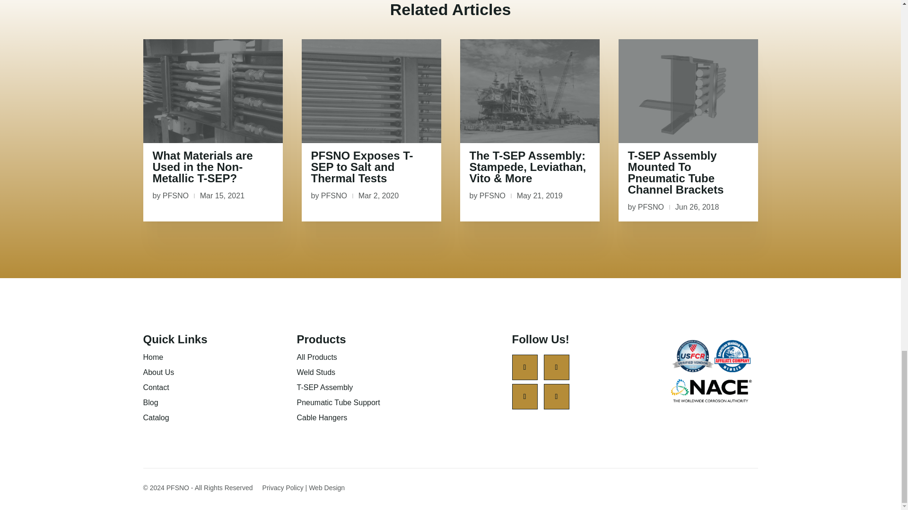 Image resolution: width=908 pixels, height=510 pixels. Describe the element at coordinates (556, 397) in the screenshot. I see `Follow on LinkedIn` at that location.